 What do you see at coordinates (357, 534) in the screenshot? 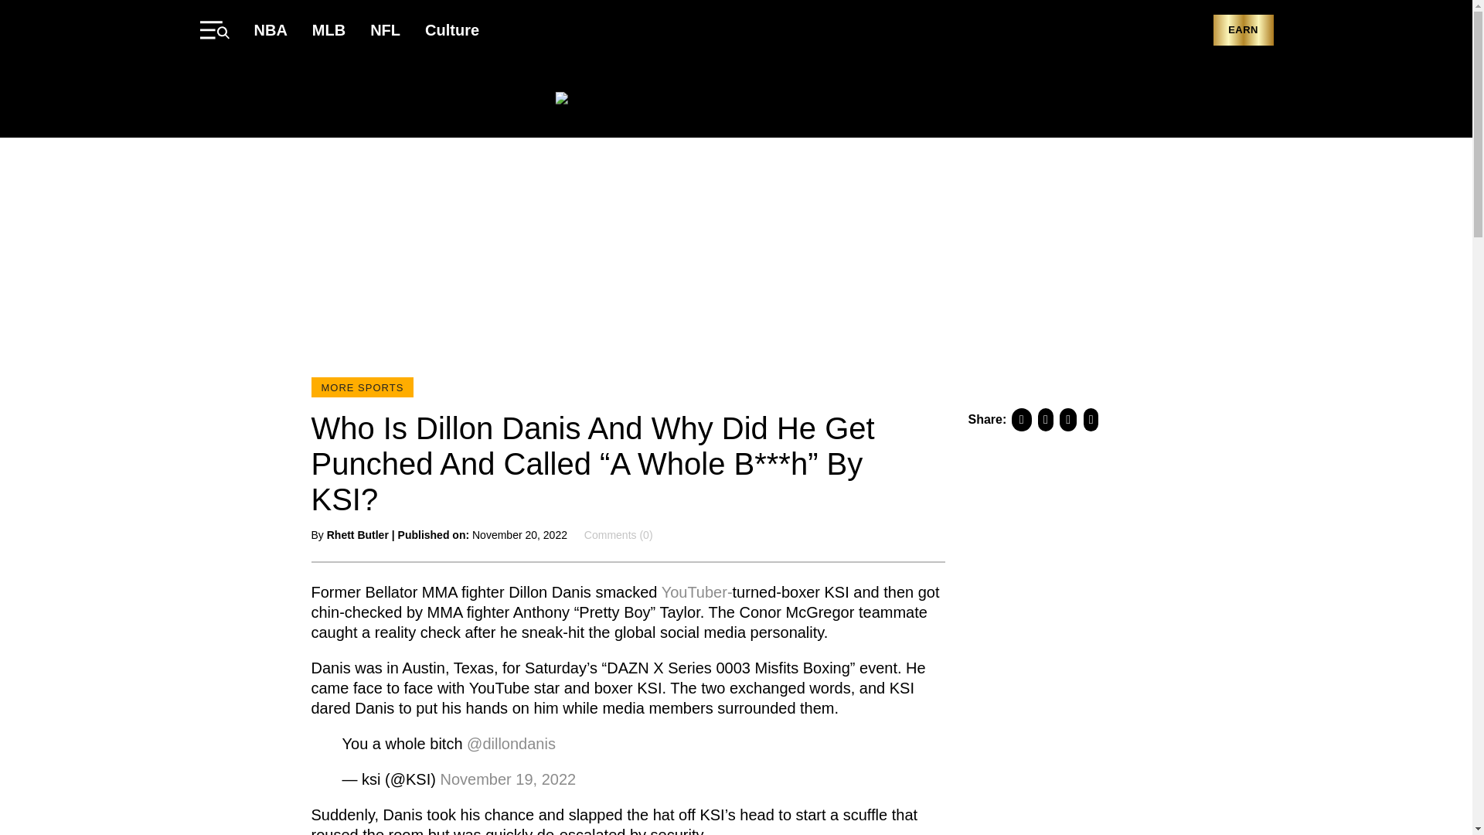
I see `Rhett Butler` at bounding box center [357, 534].